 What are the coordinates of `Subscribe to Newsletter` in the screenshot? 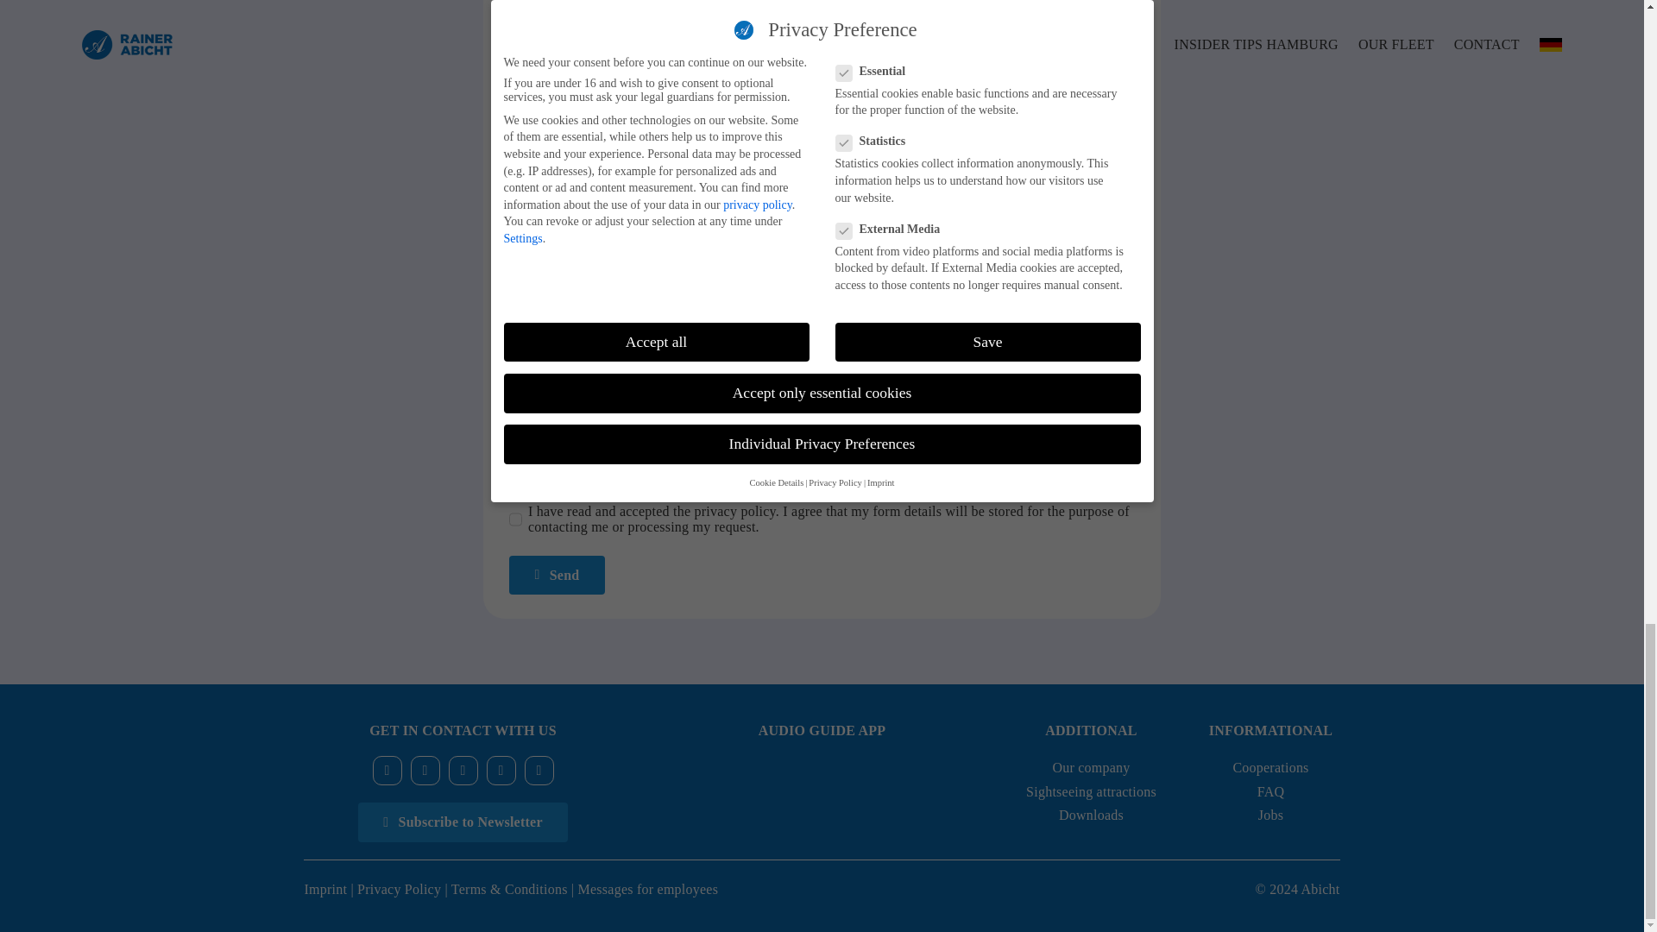 It's located at (463, 822).